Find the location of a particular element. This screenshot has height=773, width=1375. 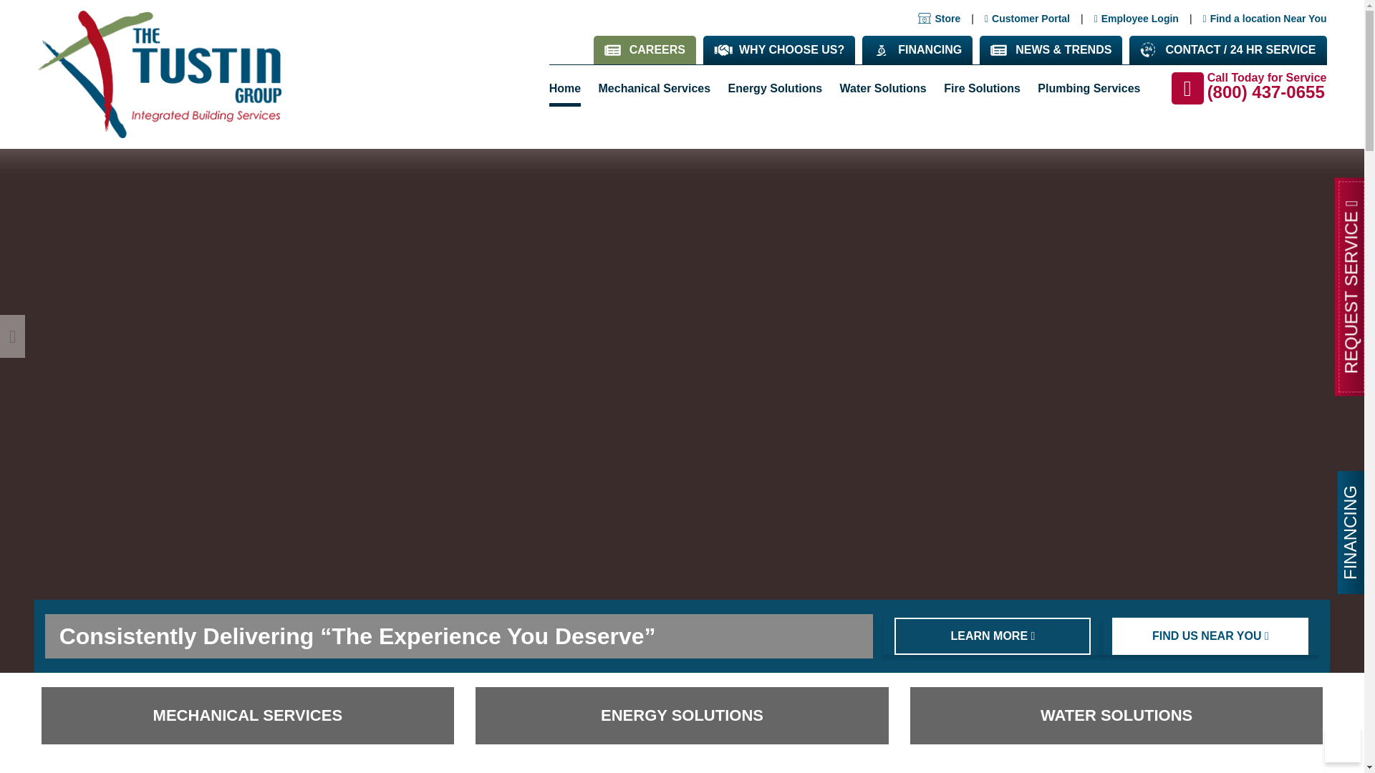

Energy Solutions is located at coordinates (775, 87).